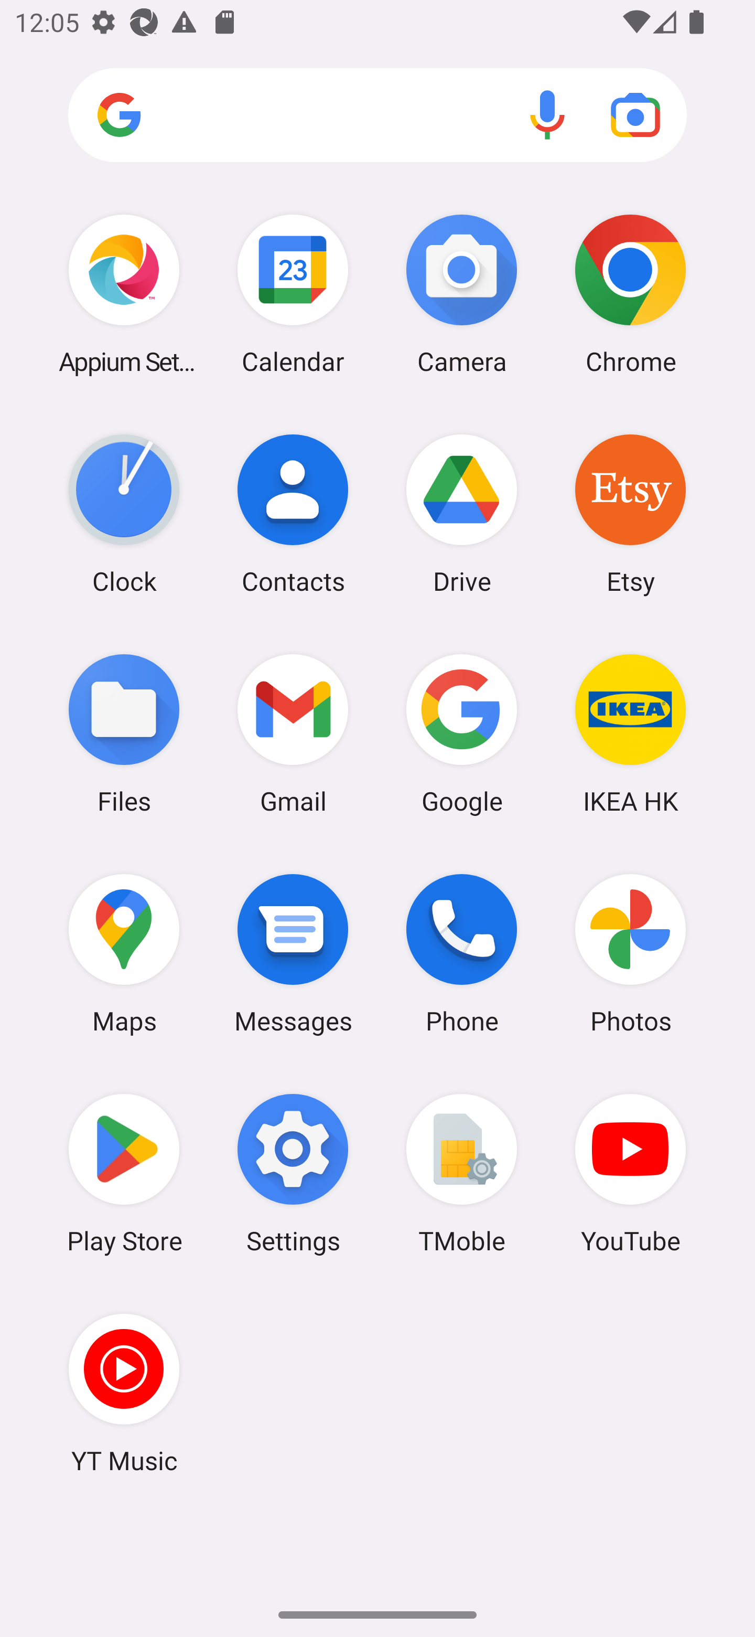 This screenshot has height=1637, width=755. What do you see at coordinates (377, 115) in the screenshot?
I see `Search apps, web and more` at bounding box center [377, 115].